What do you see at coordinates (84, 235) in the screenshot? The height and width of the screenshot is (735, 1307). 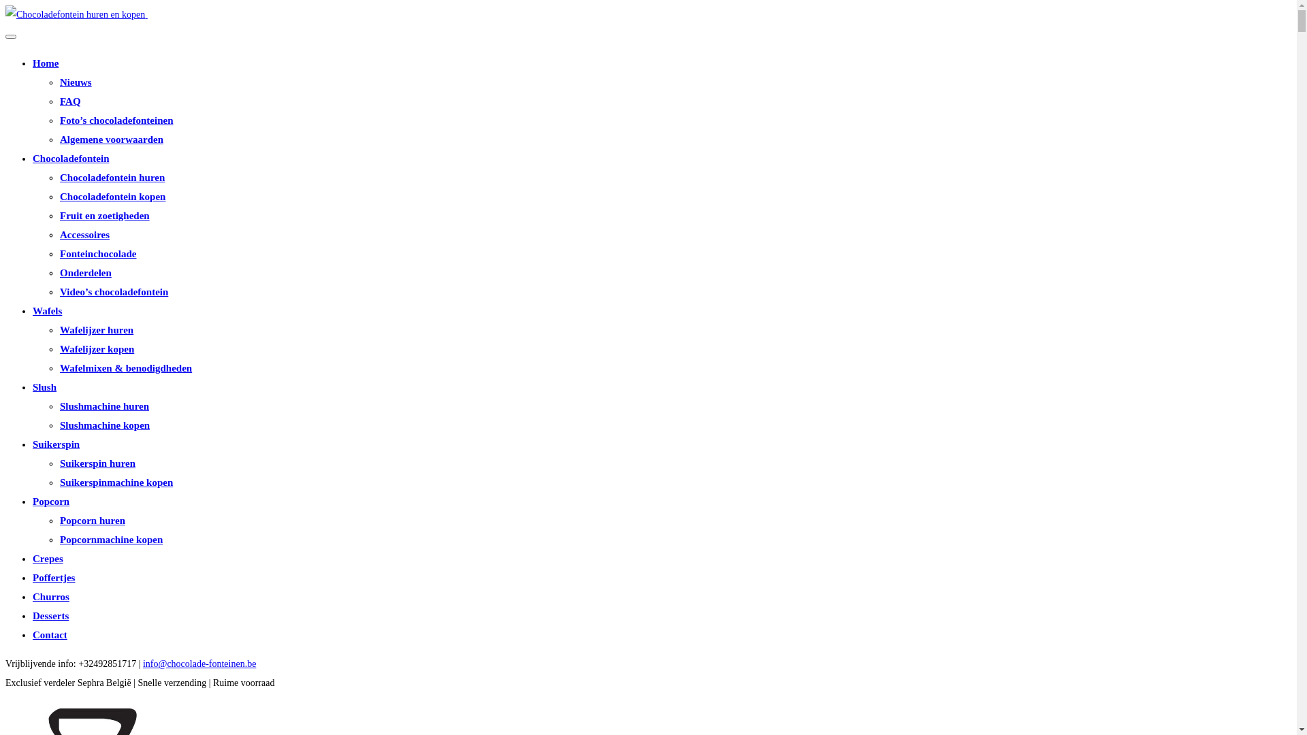 I see `Accessoires` at bounding box center [84, 235].